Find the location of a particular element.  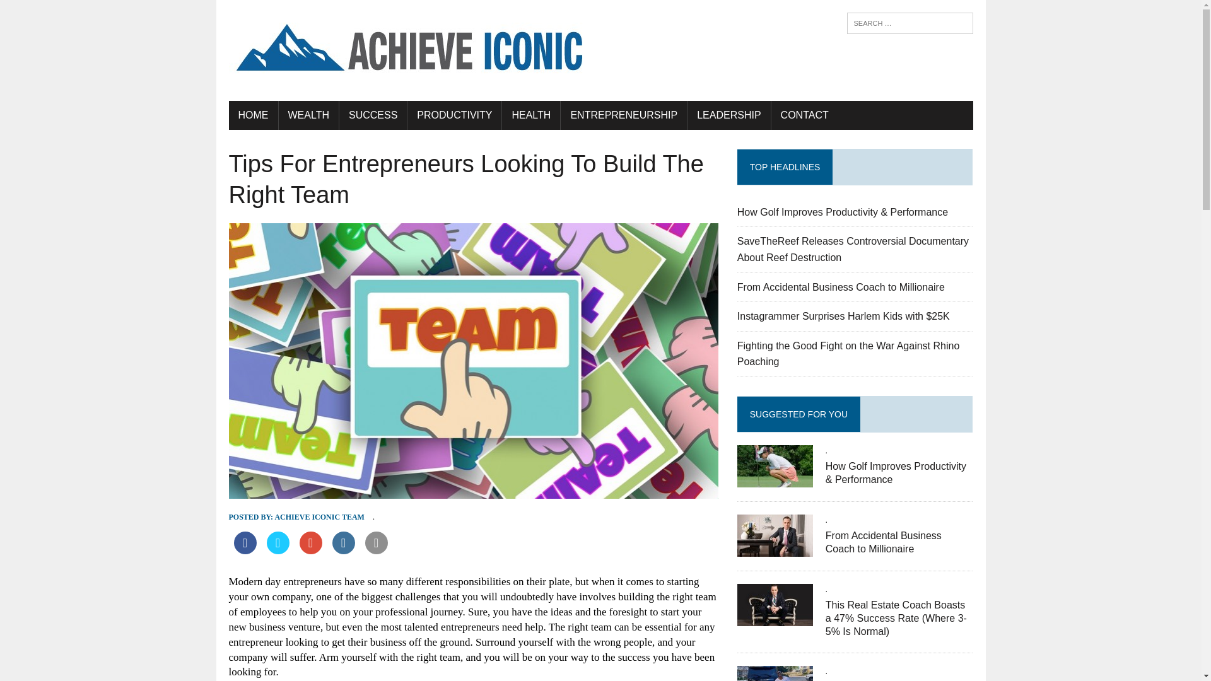

PRODUCTIVITY is located at coordinates (454, 115).